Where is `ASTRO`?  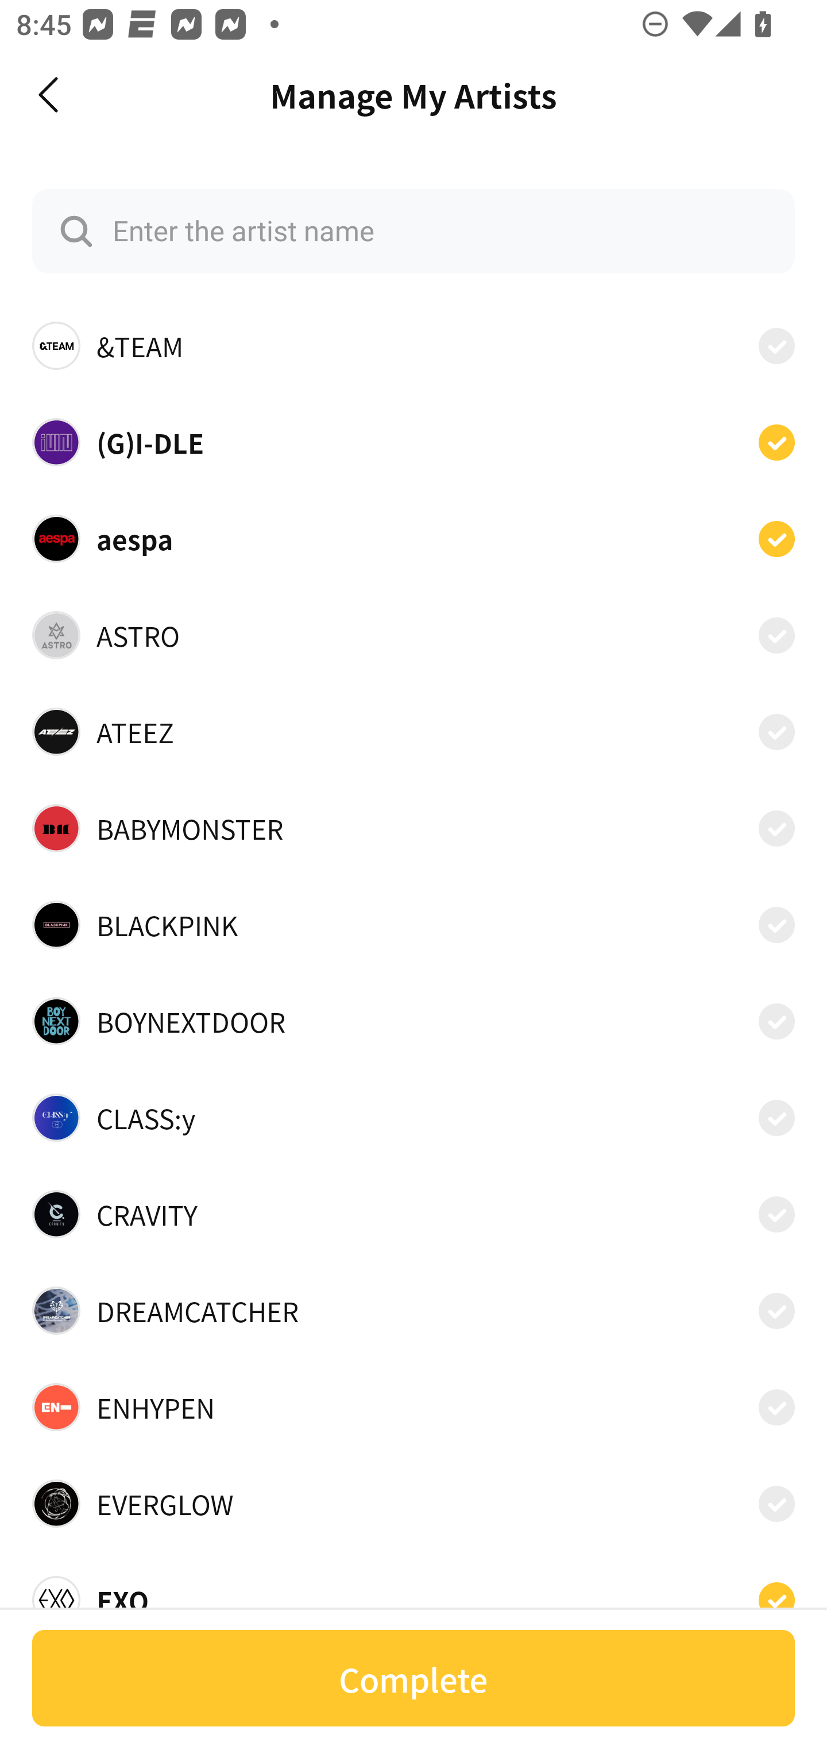 ASTRO is located at coordinates (413, 635).